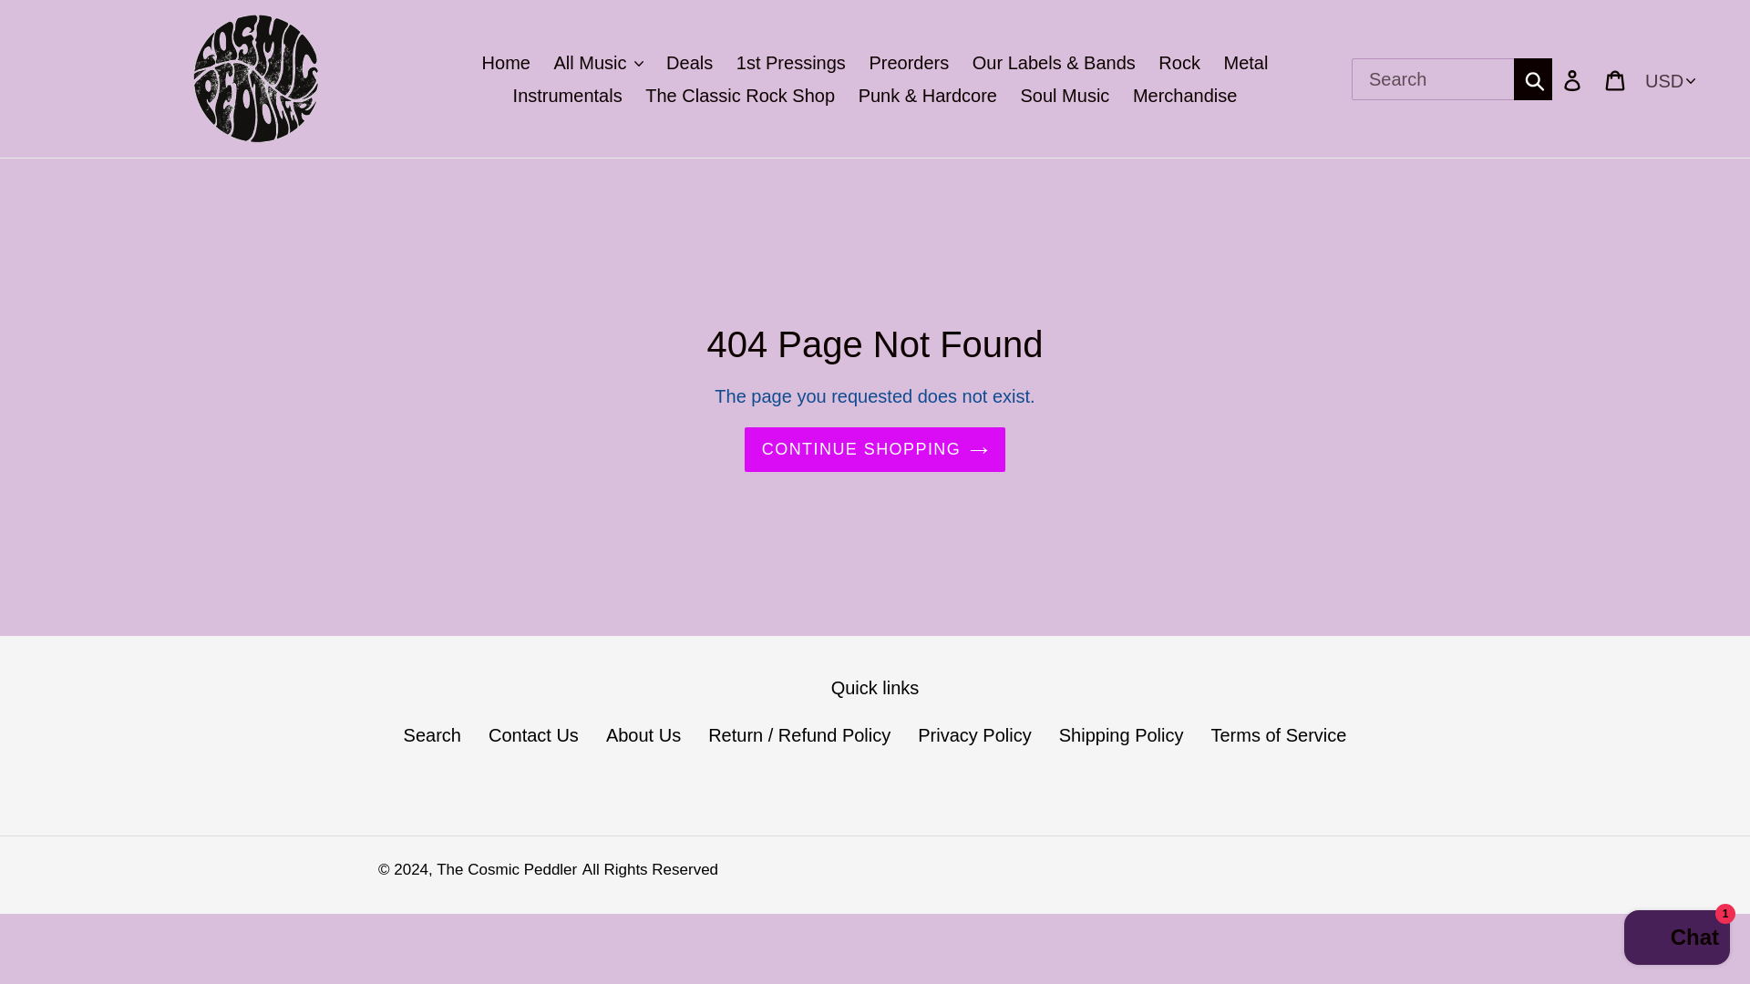 Image resolution: width=1750 pixels, height=984 pixels. Describe the element at coordinates (1185, 95) in the screenshot. I see `Merchandise` at that location.